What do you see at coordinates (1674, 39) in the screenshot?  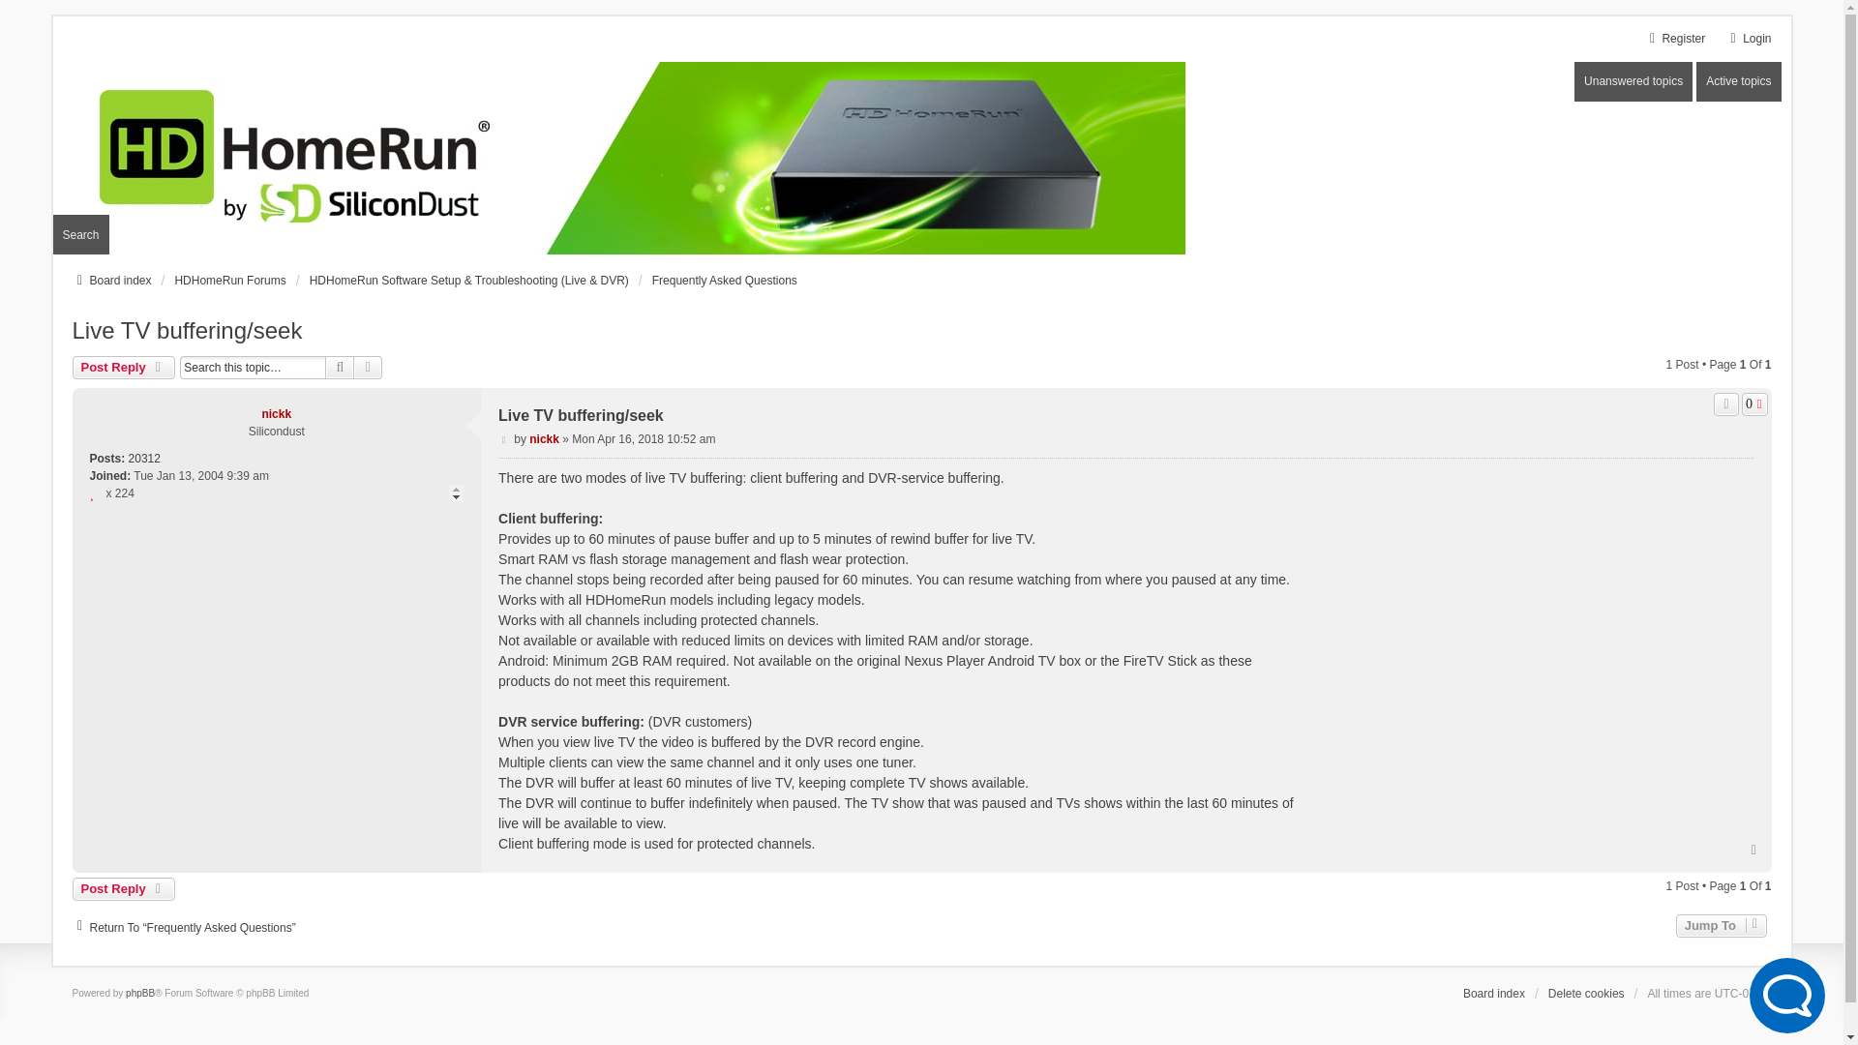 I see `Register` at bounding box center [1674, 39].